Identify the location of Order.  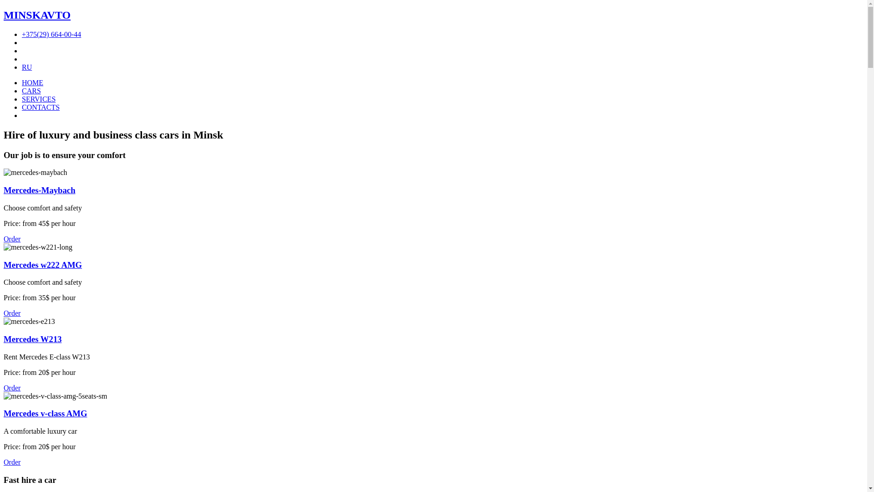
(12, 313).